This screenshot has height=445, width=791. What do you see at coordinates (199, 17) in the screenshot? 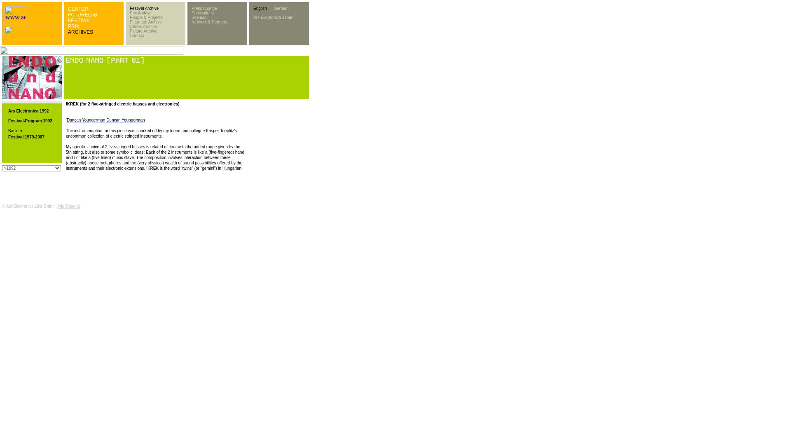
I see `Sitemap` at bounding box center [199, 17].